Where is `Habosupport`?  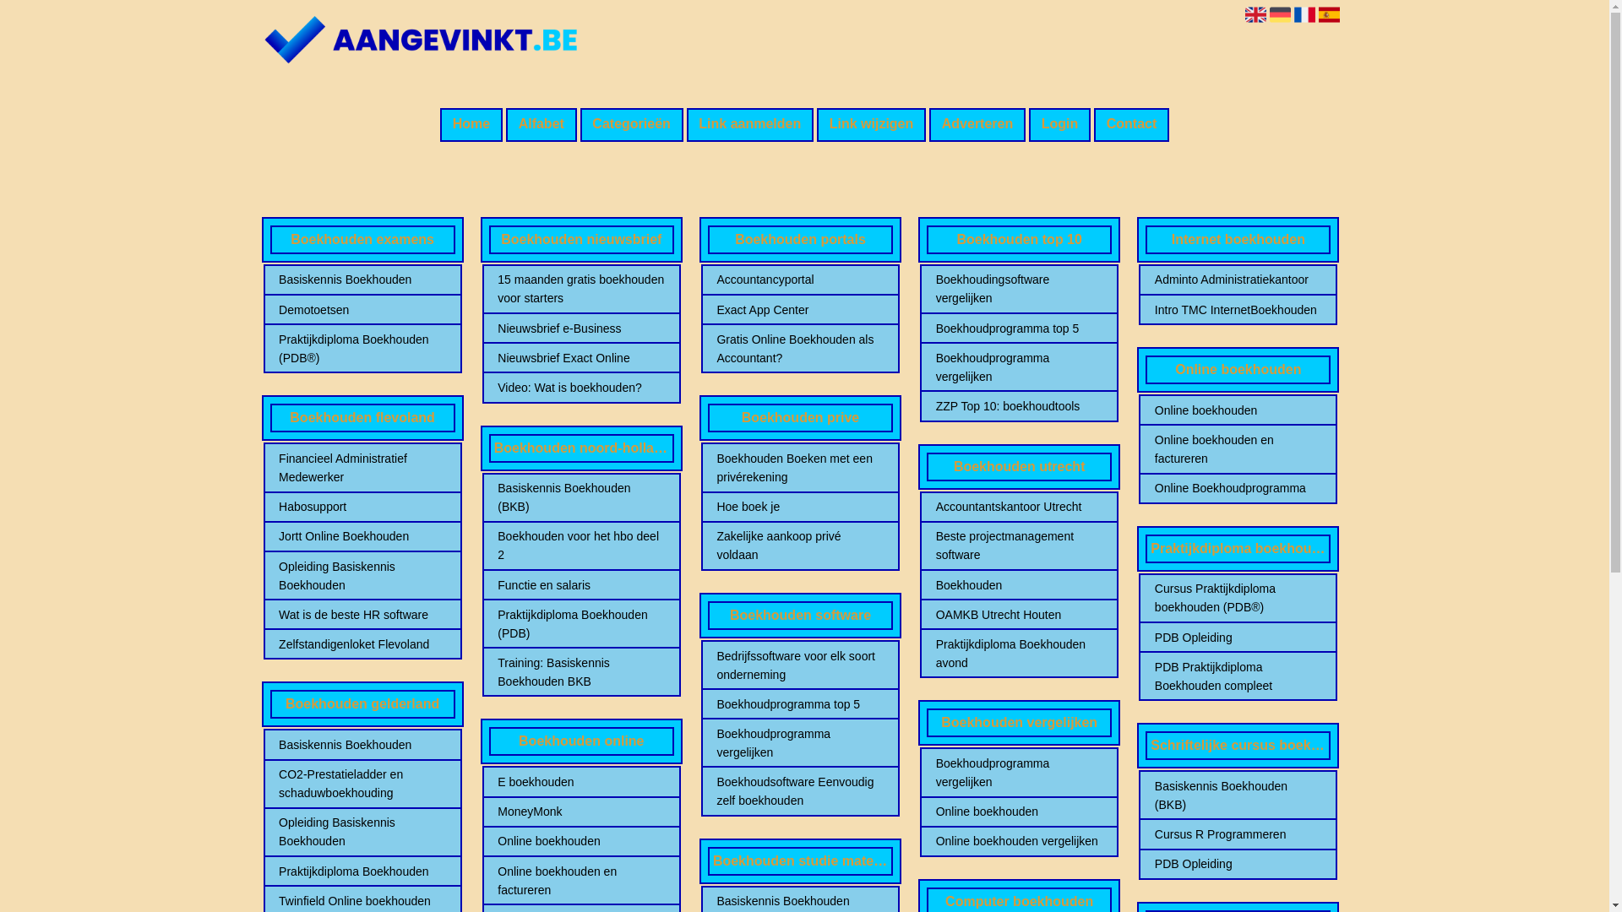
Habosupport is located at coordinates (362, 507).